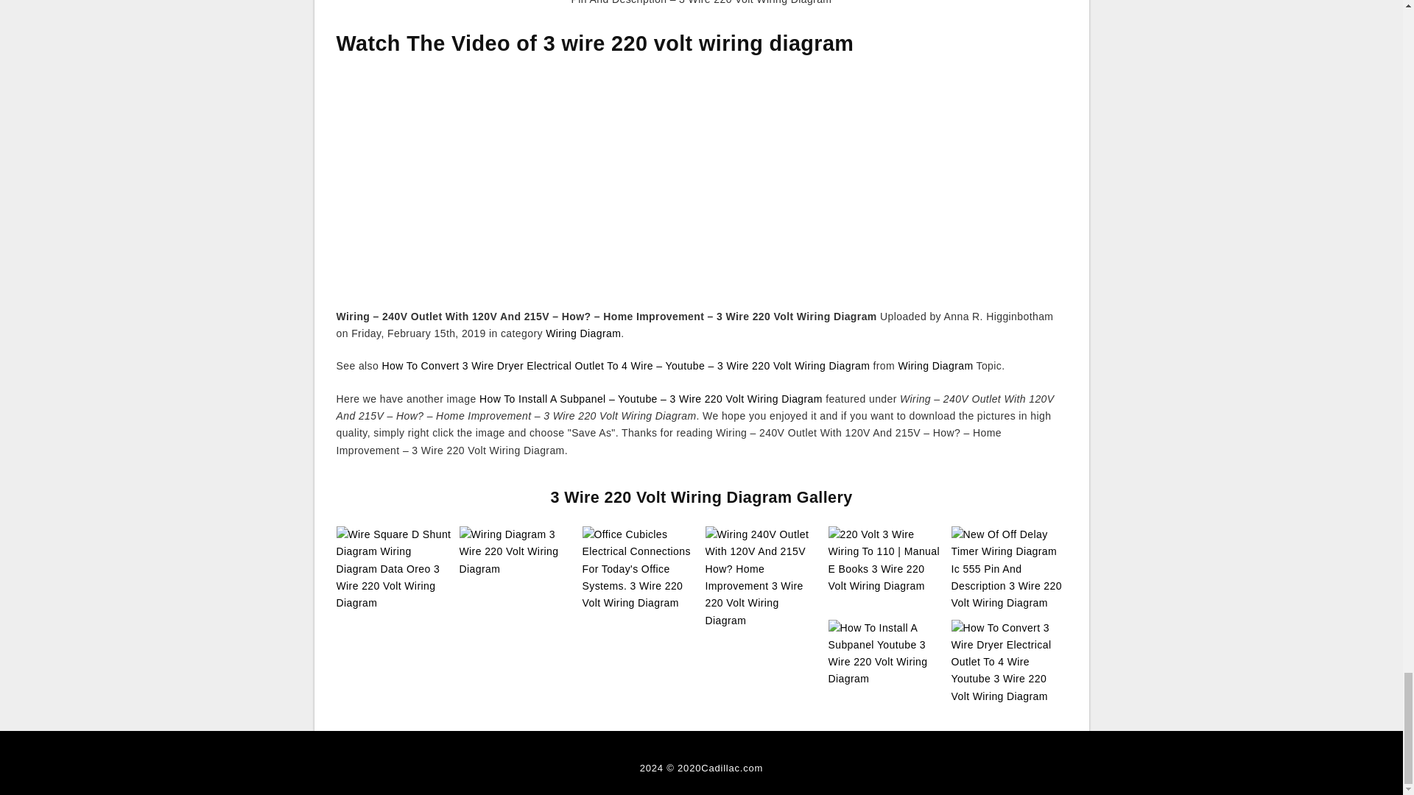  What do you see at coordinates (720, 767) in the screenshot?
I see `2020Cadillac.com` at bounding box center [720, 767].